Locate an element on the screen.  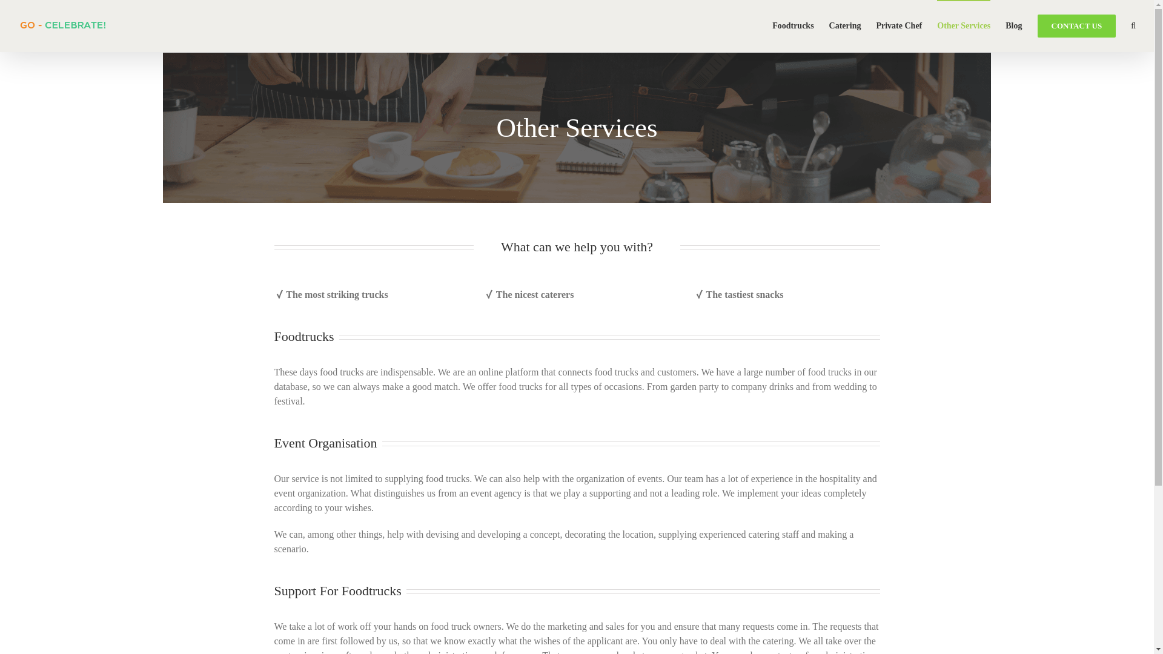
Private Chef is located at coordinates (899, 25).